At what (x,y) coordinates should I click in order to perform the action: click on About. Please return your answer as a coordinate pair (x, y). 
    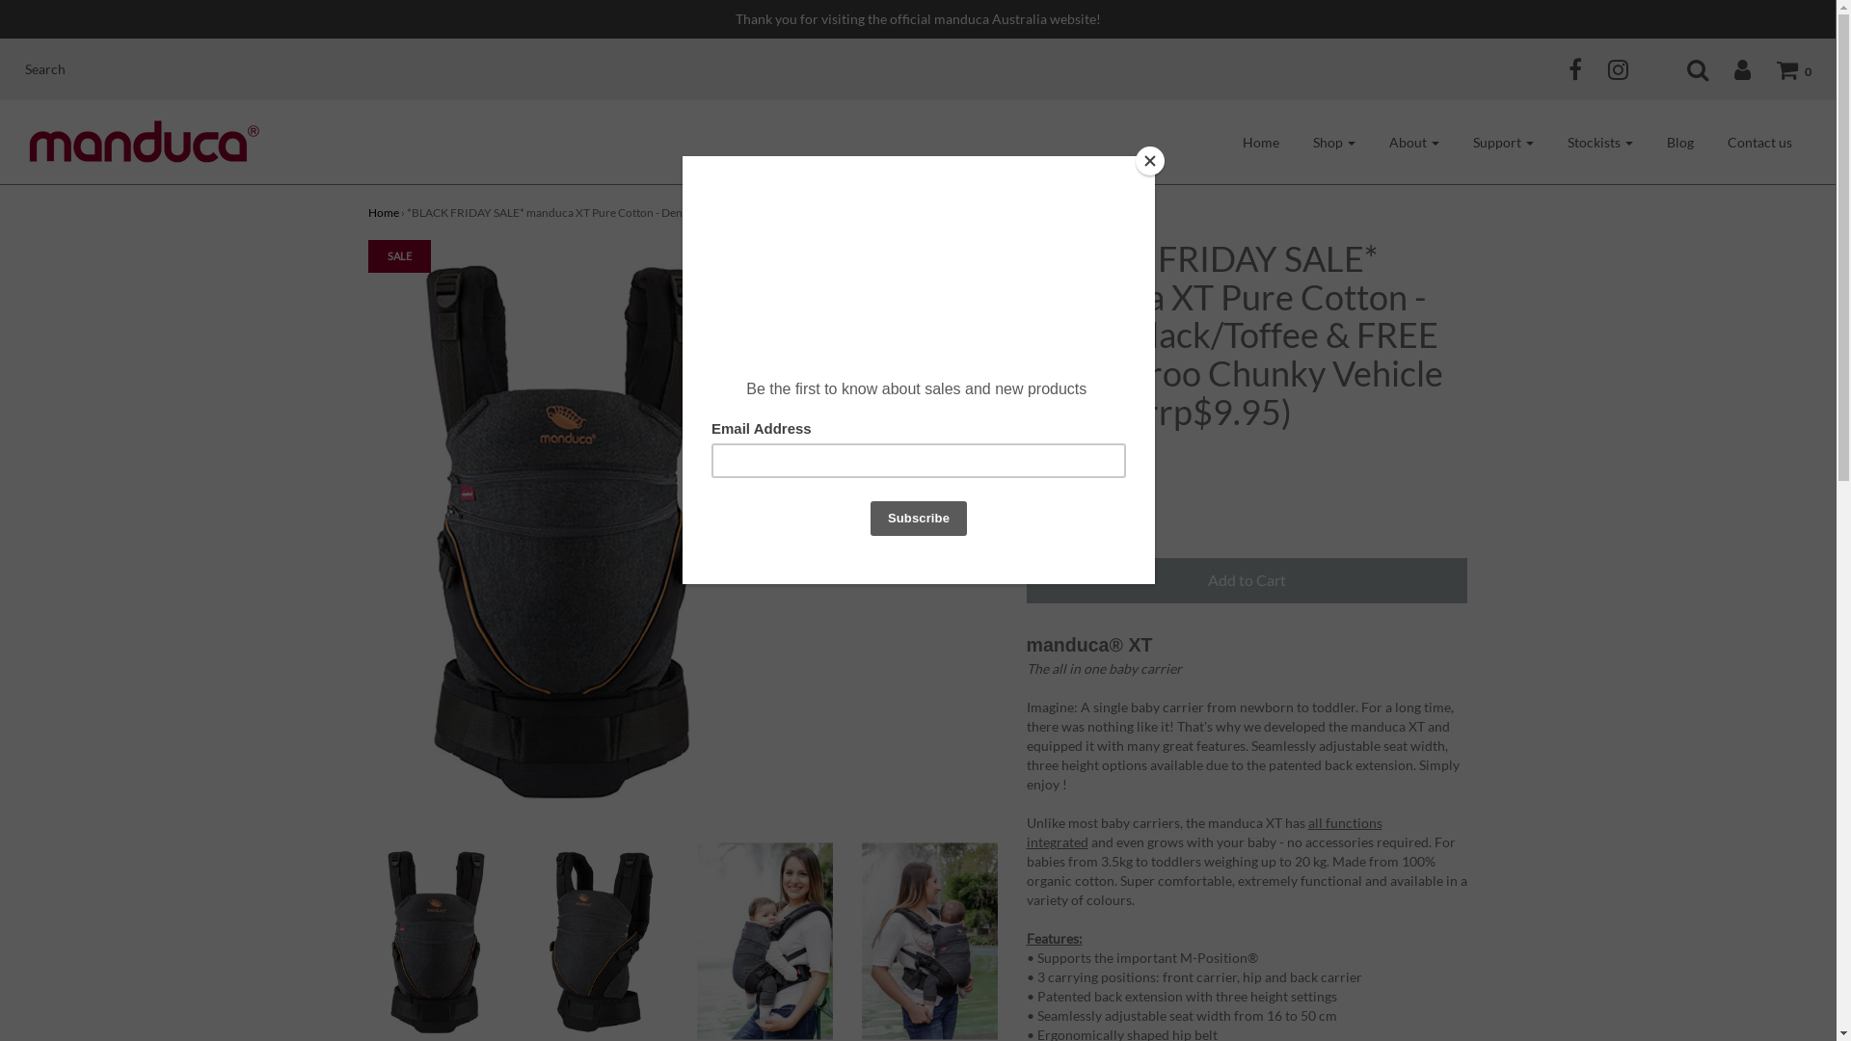
    Looking at the image, I should click on (1414, 142).